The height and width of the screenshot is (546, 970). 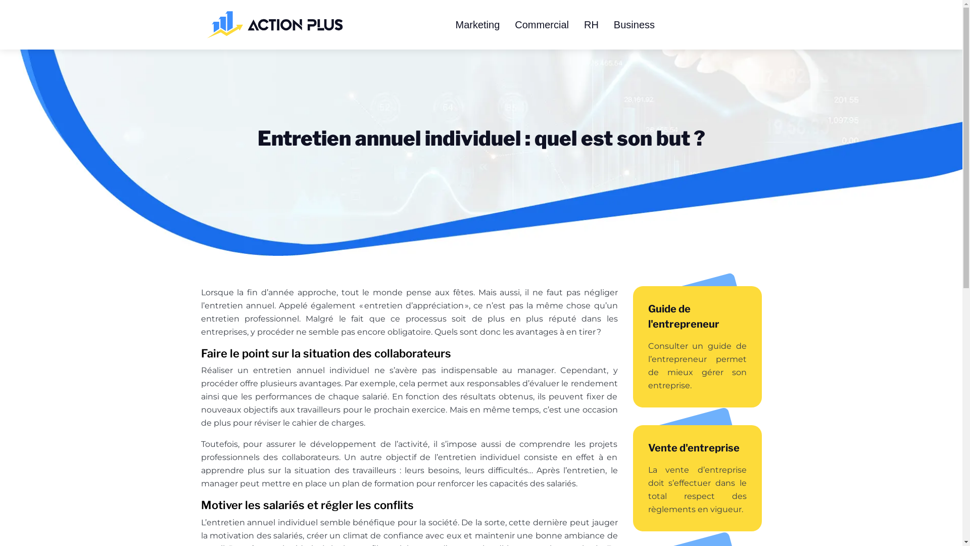 I want to click on RH, so click(x=591, y=25).